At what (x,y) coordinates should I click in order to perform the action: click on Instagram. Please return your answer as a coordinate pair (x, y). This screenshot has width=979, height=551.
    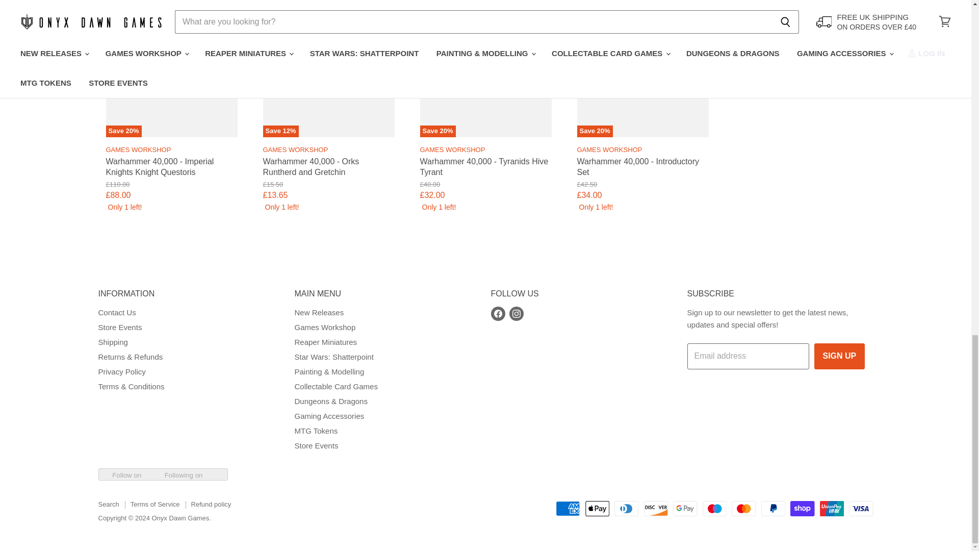
    Looking at the image, I should click on (516, 313).